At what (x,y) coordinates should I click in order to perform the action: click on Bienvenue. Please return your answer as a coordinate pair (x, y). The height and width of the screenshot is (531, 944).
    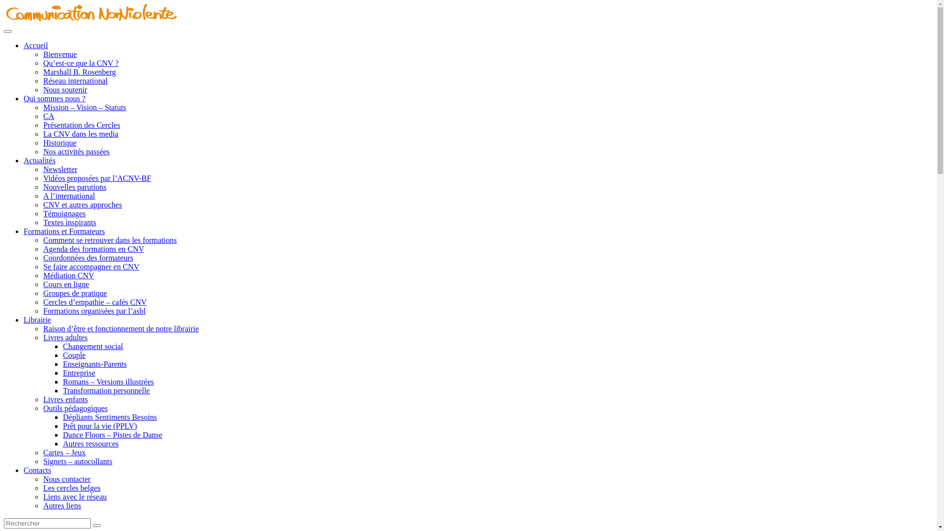
    Looking at the image, I should click on (60, 54).